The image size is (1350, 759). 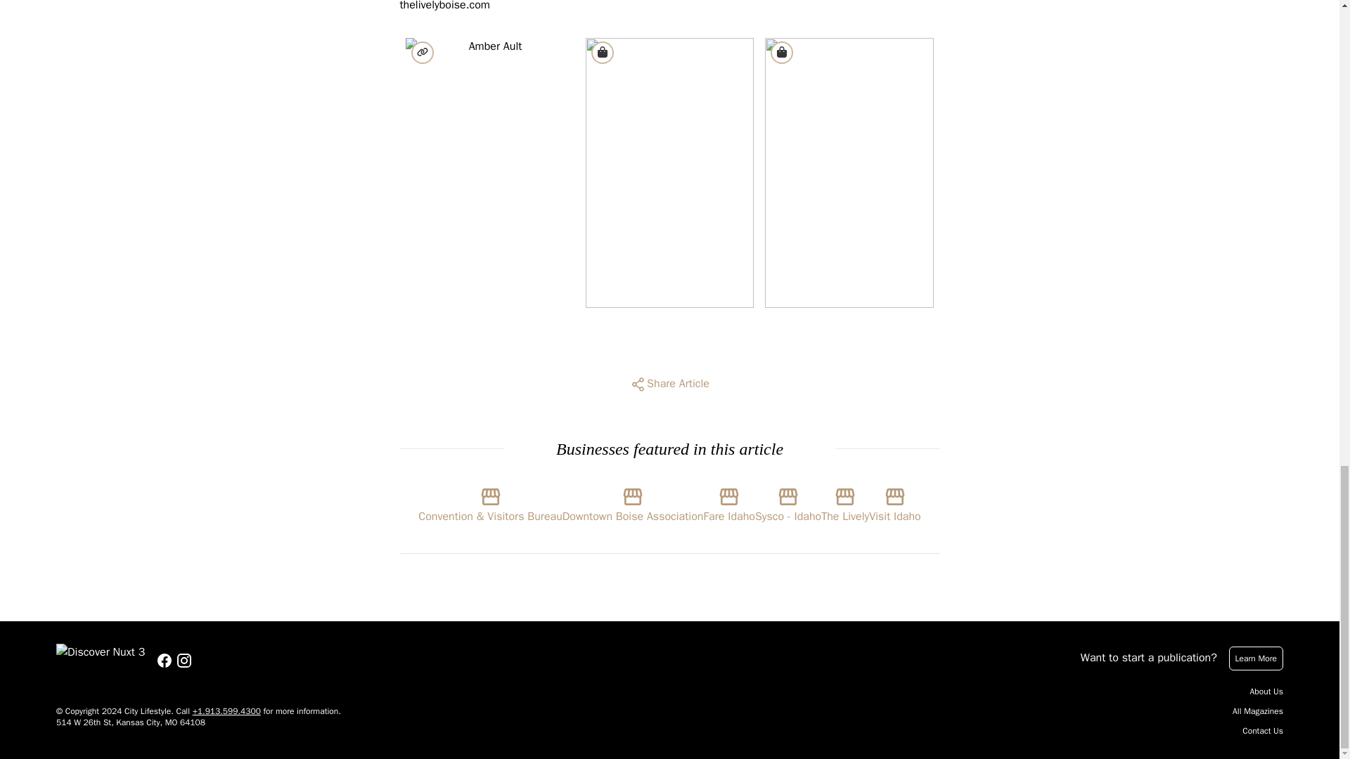 I want to click on All Magazines, so click(x=1257, y=711).